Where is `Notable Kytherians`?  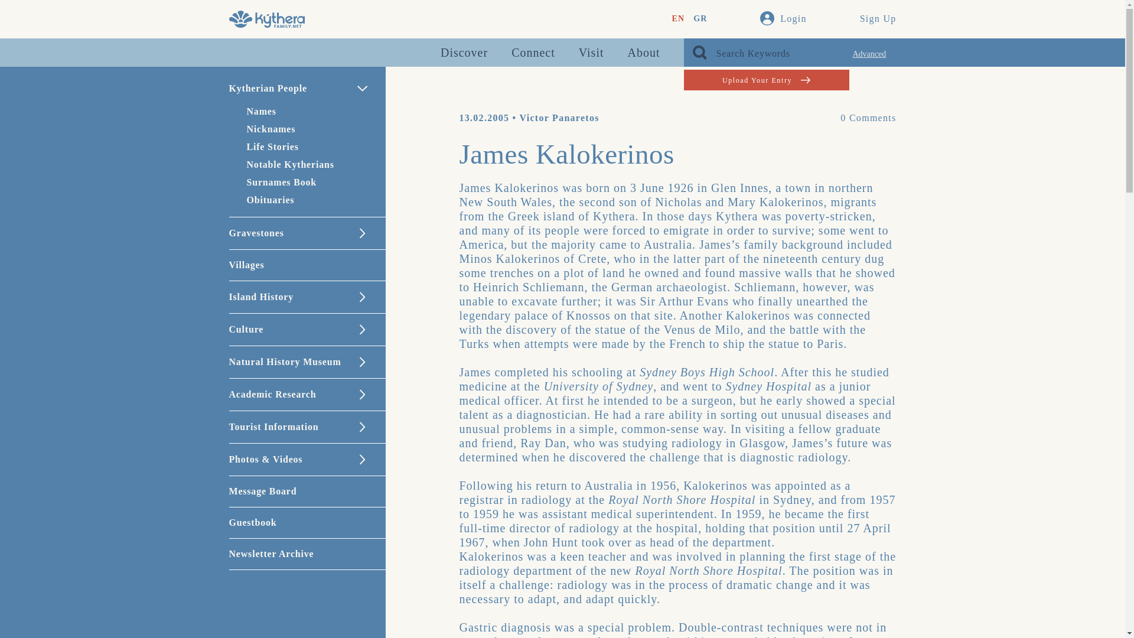 Notable Kytherians is located at coordinates (291, 164).